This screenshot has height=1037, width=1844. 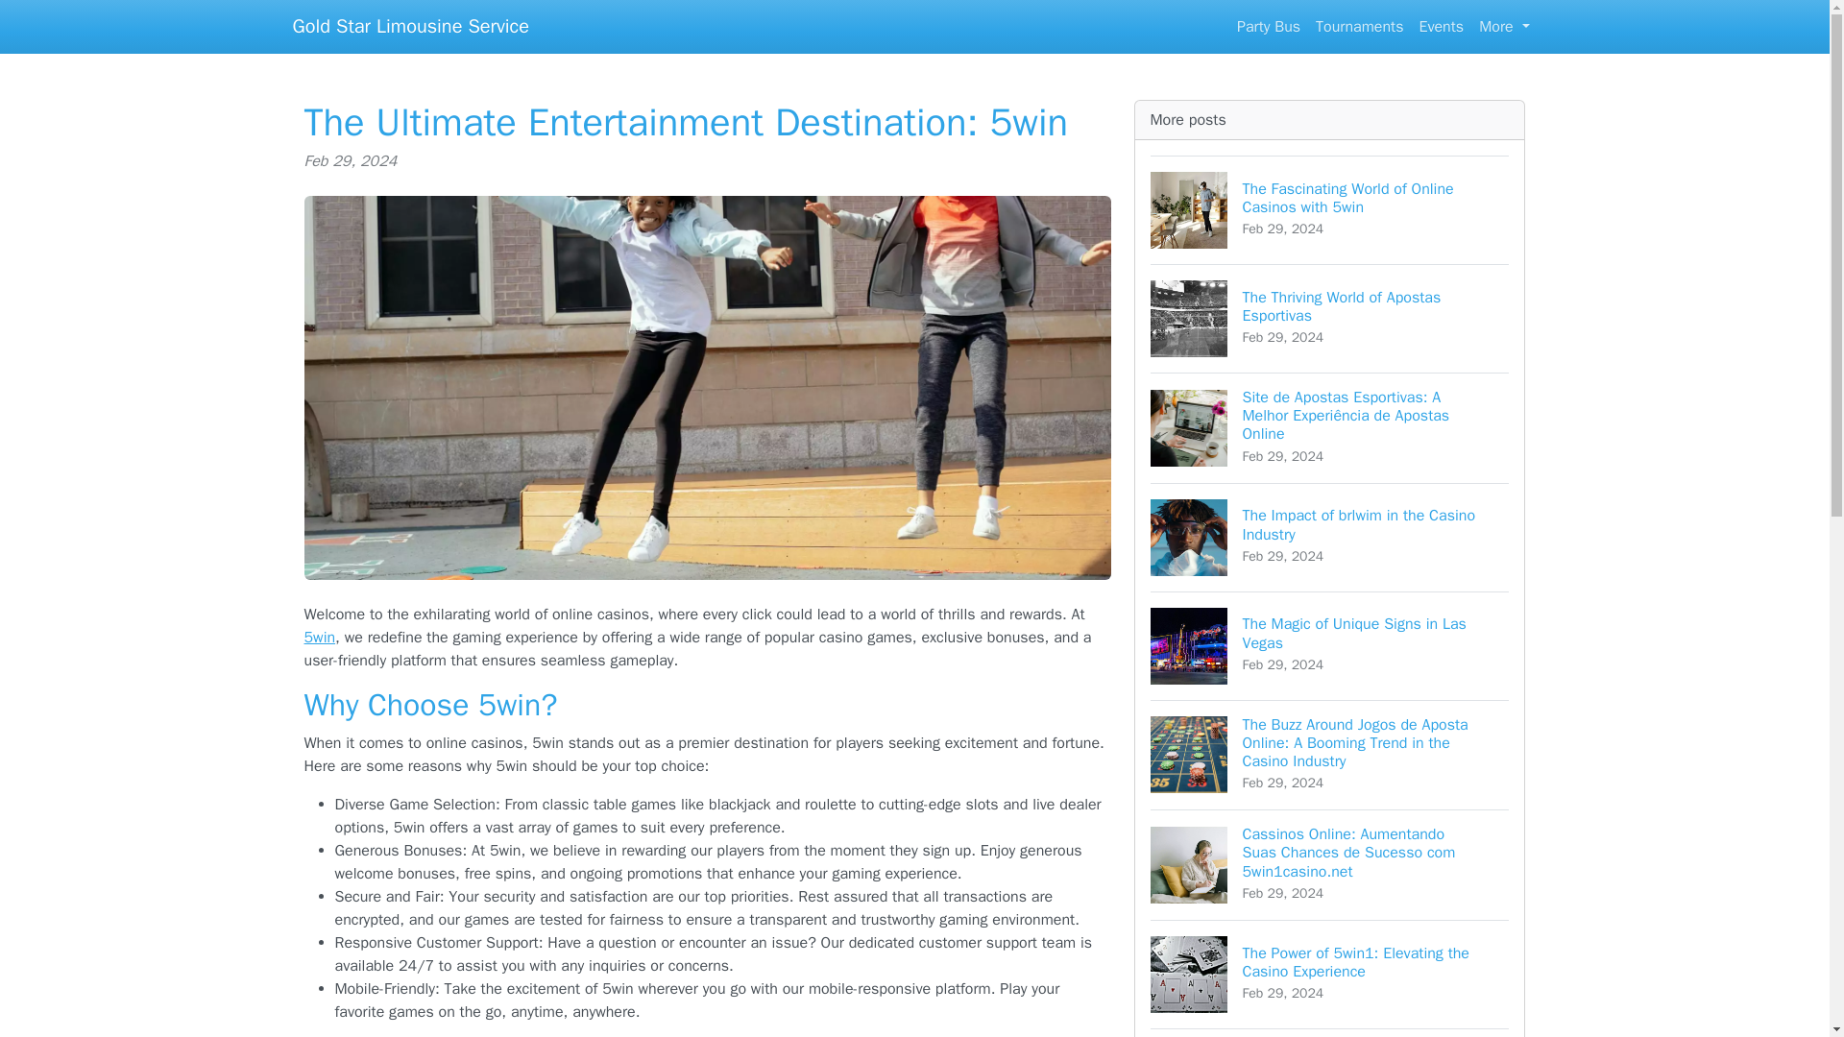 What do you see at coordinates (1330, 537) in the screenshot?
I see `Gold Star Limousine Service` at bounding box center [1330, 537].